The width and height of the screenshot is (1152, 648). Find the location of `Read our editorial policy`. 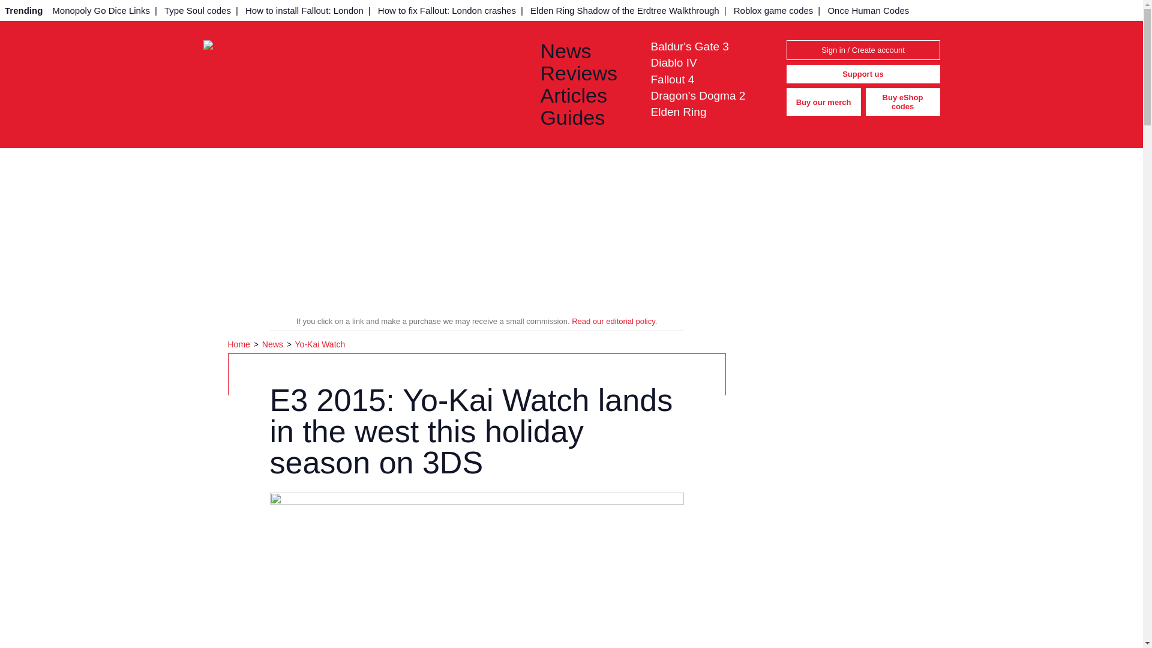

Read our editorial policy is located at coordinates (613, 322).